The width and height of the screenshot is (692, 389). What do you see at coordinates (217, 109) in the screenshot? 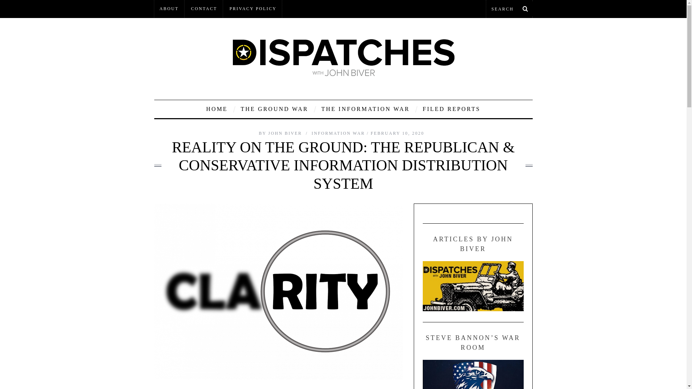
I see `HOME` at bounding box center [217, 109].